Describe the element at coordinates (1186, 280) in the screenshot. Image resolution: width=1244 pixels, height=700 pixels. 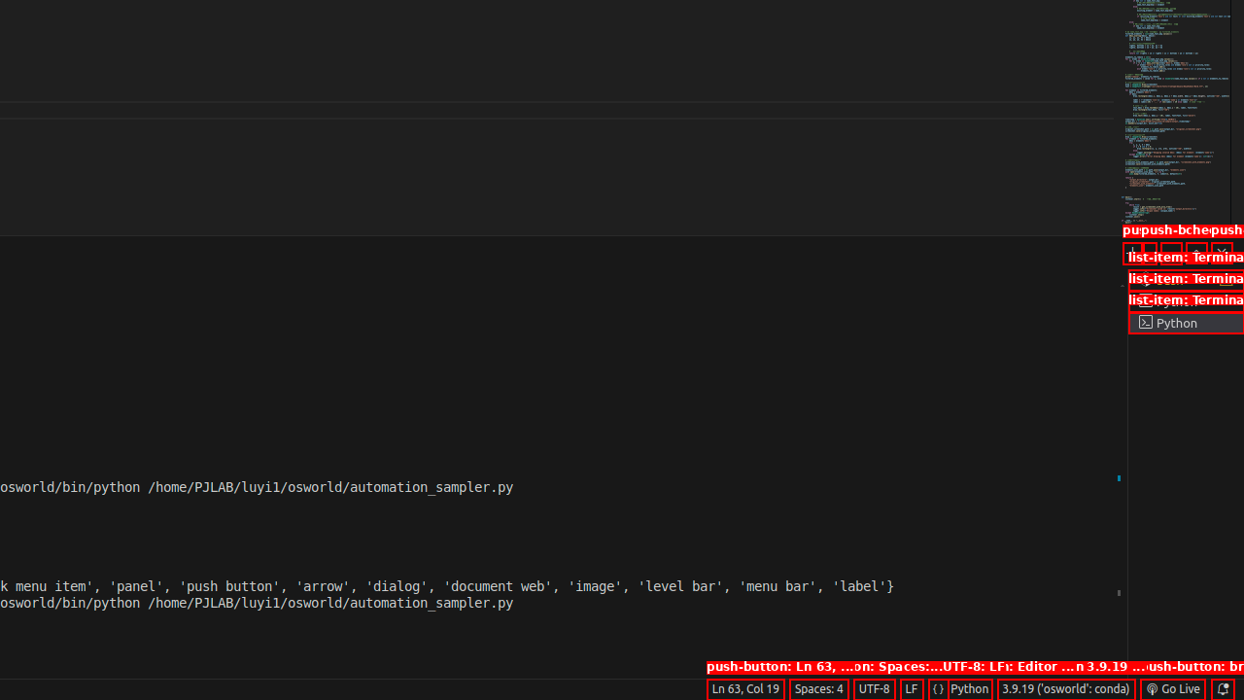
I see `Terminal 1 bash` at that location.